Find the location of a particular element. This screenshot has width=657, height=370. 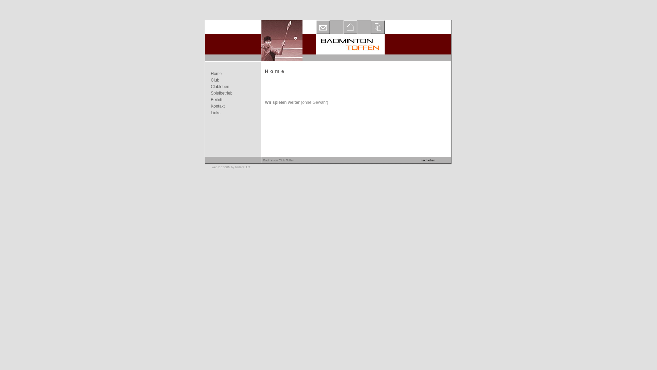

nach oben is located at coordinates (428, 160).